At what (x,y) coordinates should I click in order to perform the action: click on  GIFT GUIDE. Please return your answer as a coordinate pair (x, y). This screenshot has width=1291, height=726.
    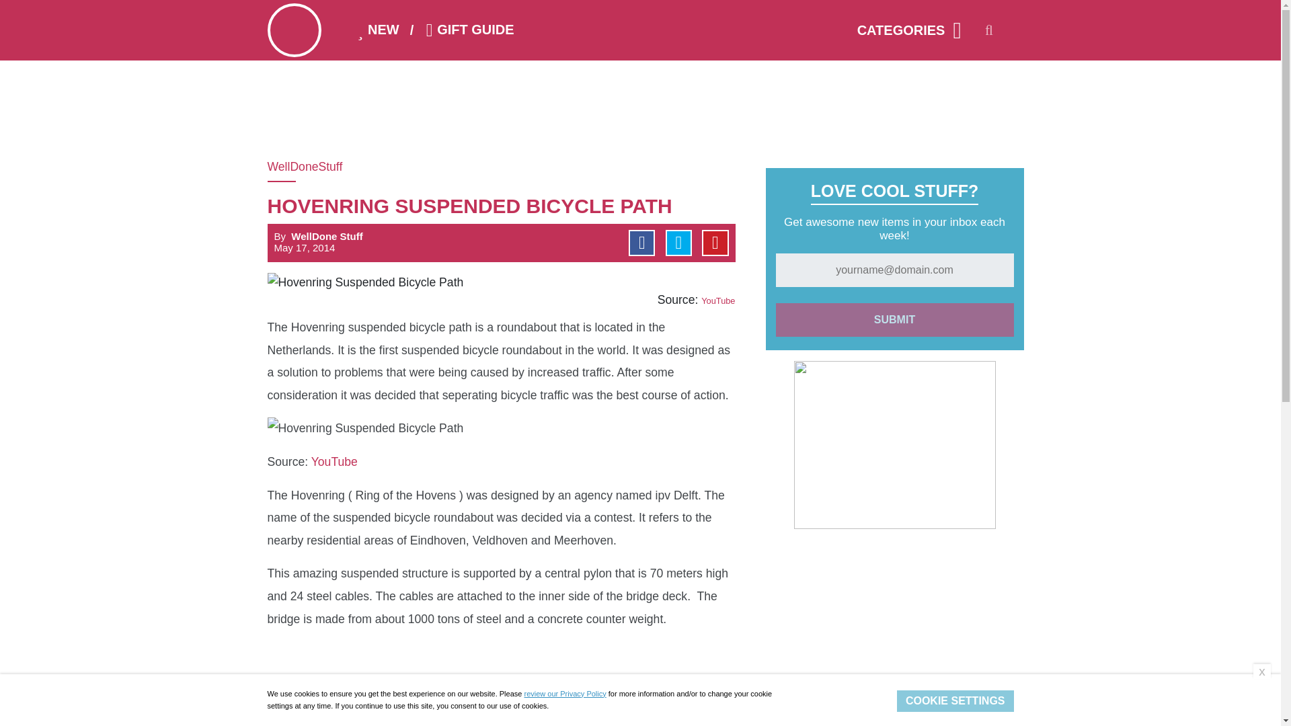
    Looking at the image, I should click on (467, 30).